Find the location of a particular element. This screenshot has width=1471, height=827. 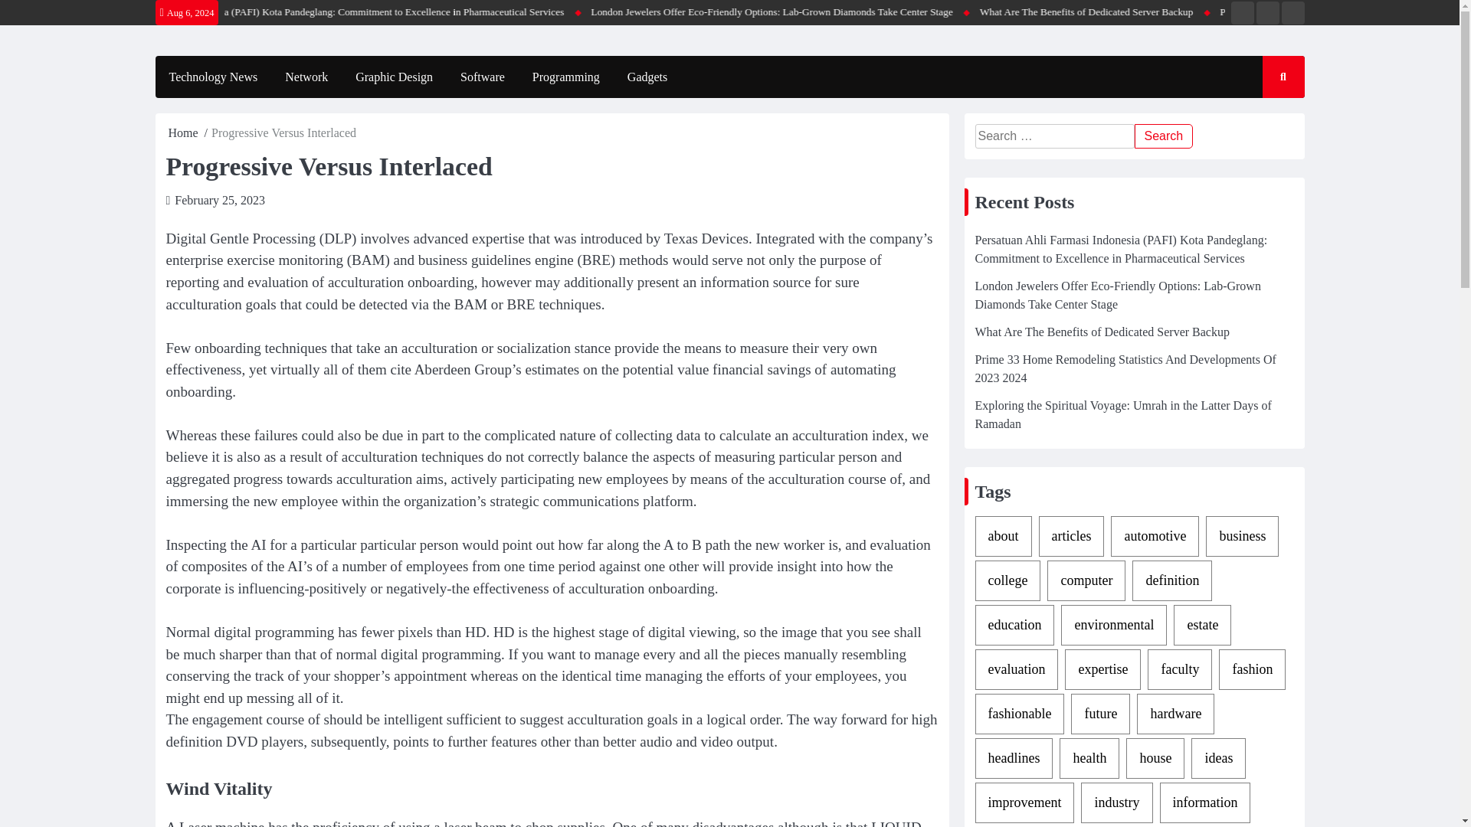

February 25, 2023 is located at coordinates (219, 200).